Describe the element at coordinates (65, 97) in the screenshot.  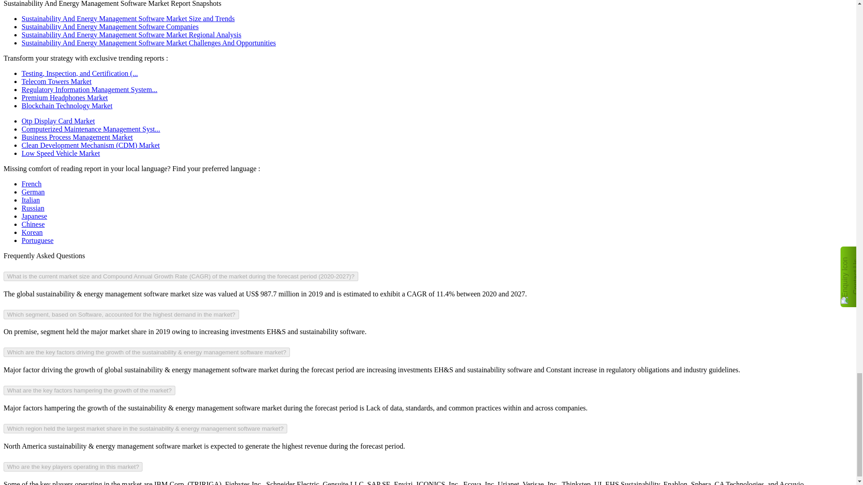
I see ` Premium Headphones Market` at that location.